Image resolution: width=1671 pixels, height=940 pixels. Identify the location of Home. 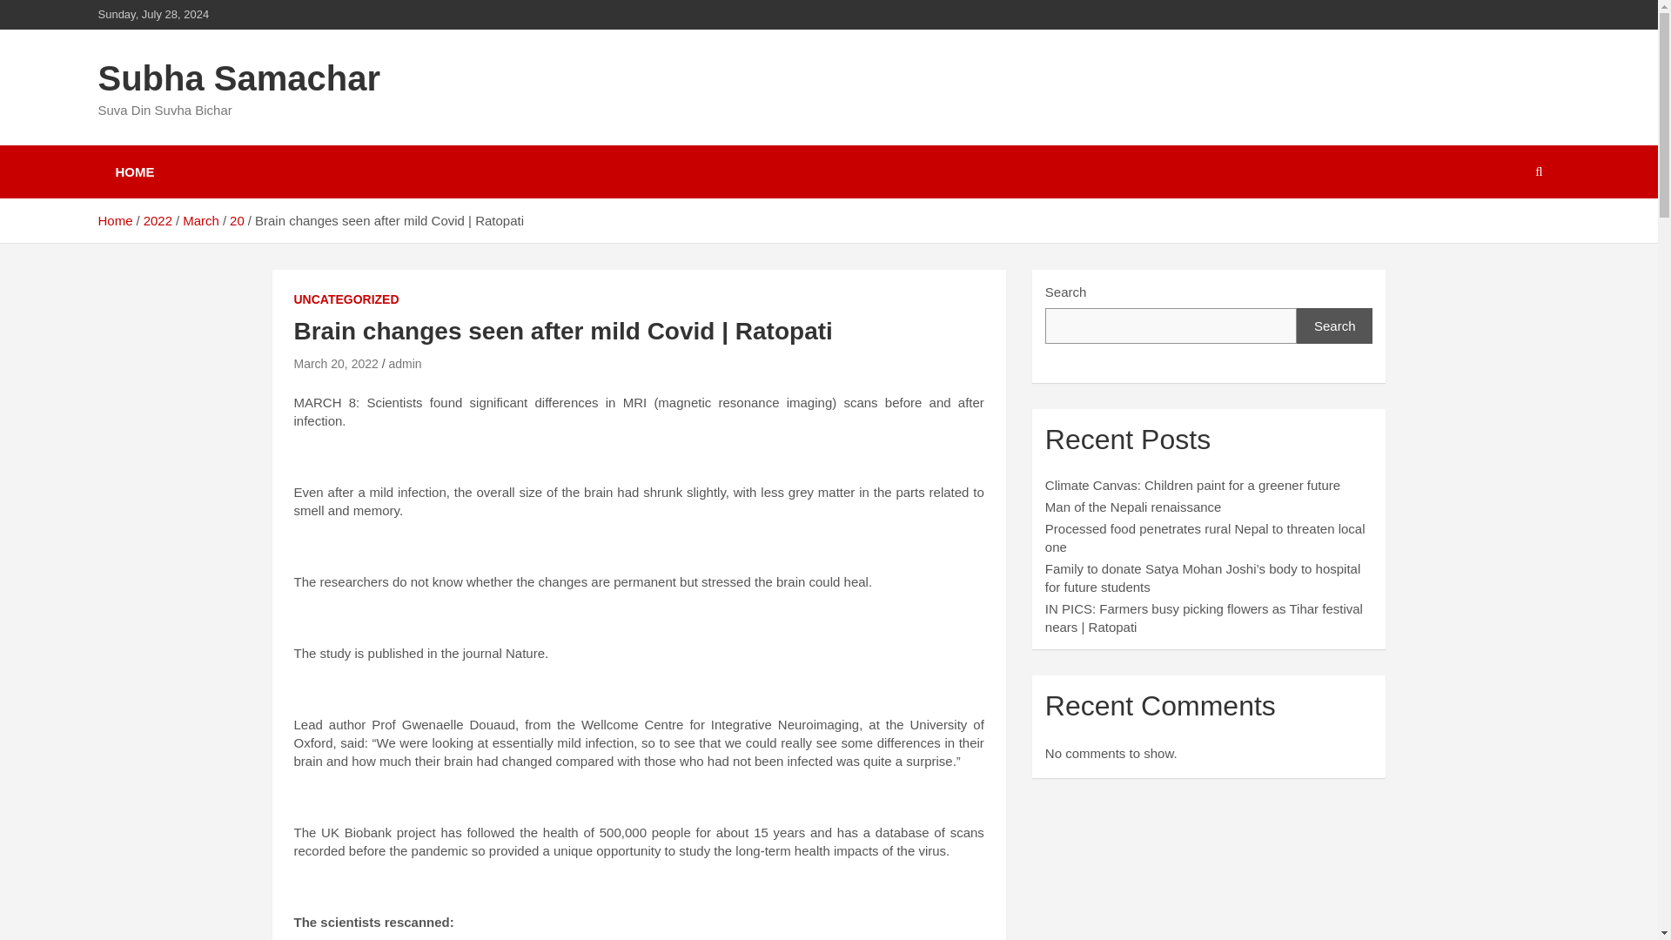
(114, 221).